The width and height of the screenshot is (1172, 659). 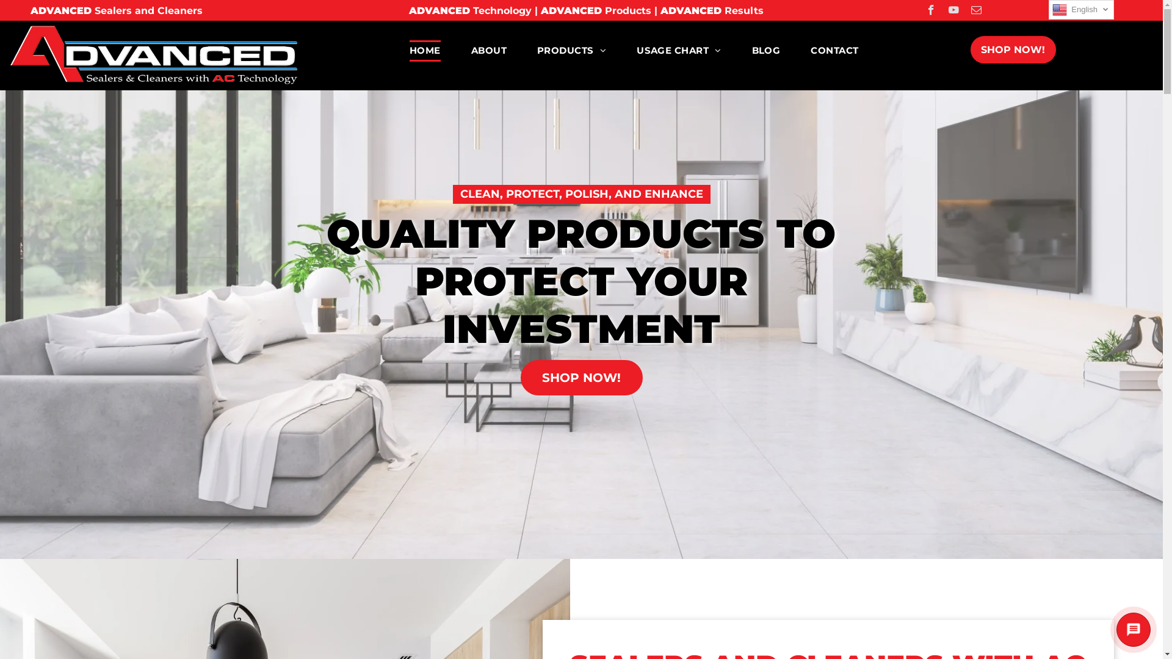 What do you see at coordinates (489, 51) in the screenshot?
I see `ABOUT` at bounding box center [489, 51].